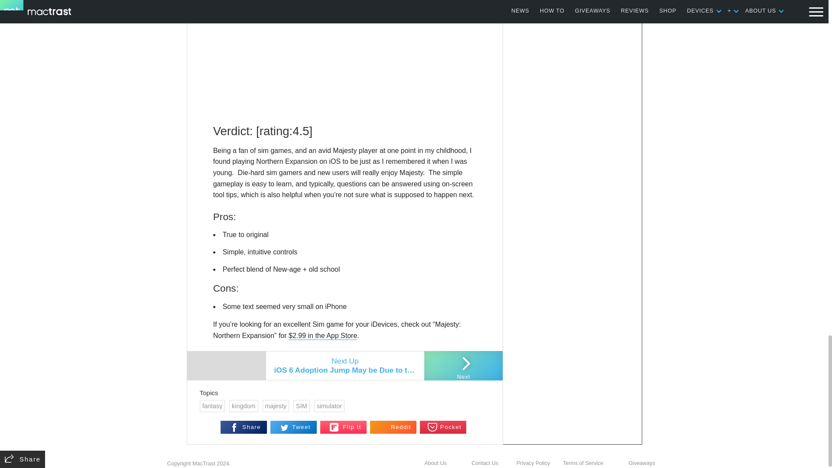  Describe the element at coordinates (294, 254) in the screenshot. I see `Tweet` at that location.